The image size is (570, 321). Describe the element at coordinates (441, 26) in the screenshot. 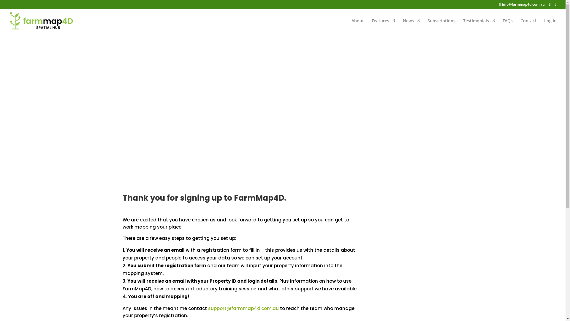

I see `Subscriptions` at that location.